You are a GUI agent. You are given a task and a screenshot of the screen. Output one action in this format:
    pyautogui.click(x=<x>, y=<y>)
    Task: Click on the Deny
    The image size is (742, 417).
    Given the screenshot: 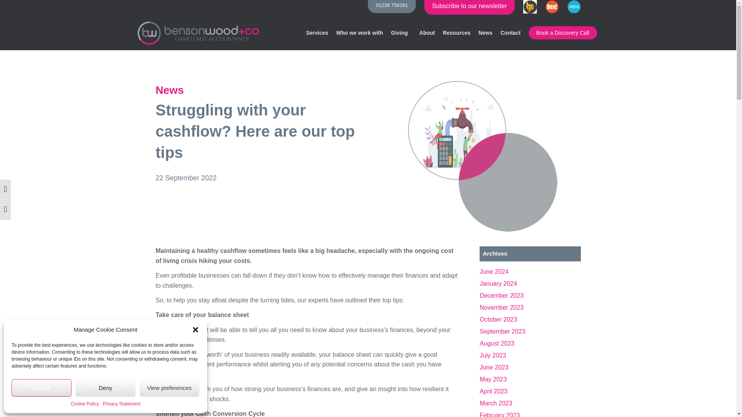 What is the action you would take?
    pyautogui.click(x=105, y=388)
    